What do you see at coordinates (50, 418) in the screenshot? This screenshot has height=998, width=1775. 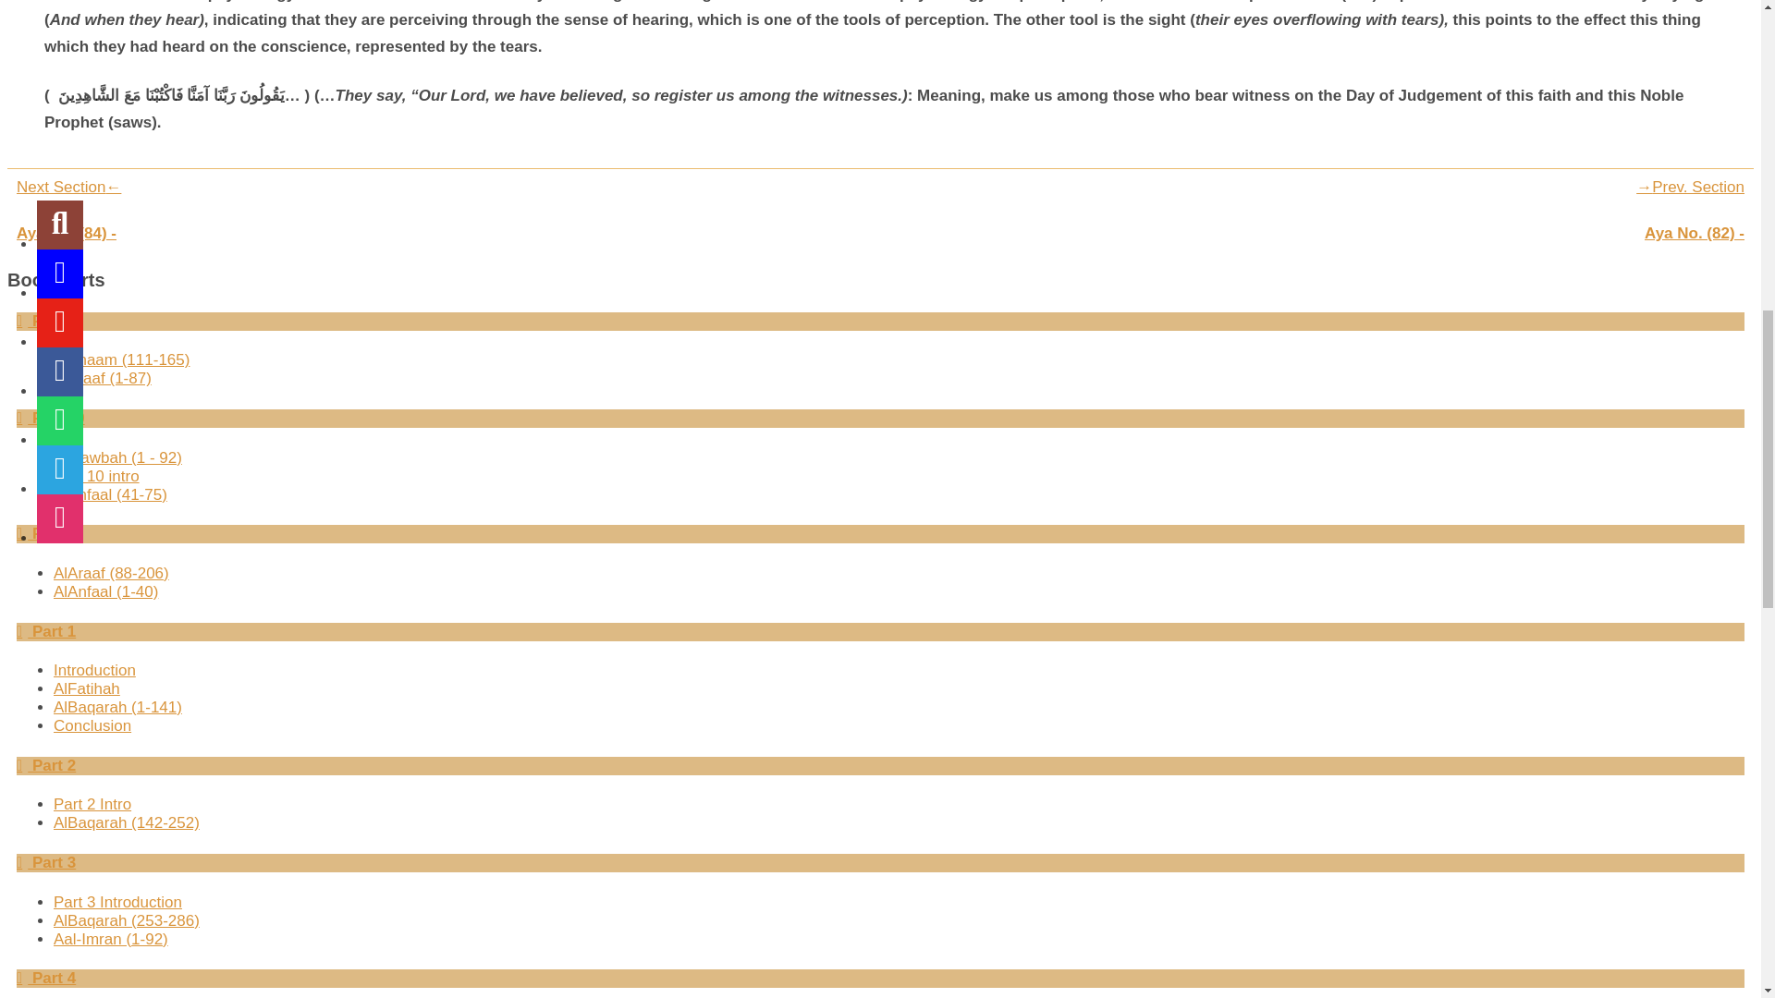 I see `Part 10` at bounding box center [50, 418].